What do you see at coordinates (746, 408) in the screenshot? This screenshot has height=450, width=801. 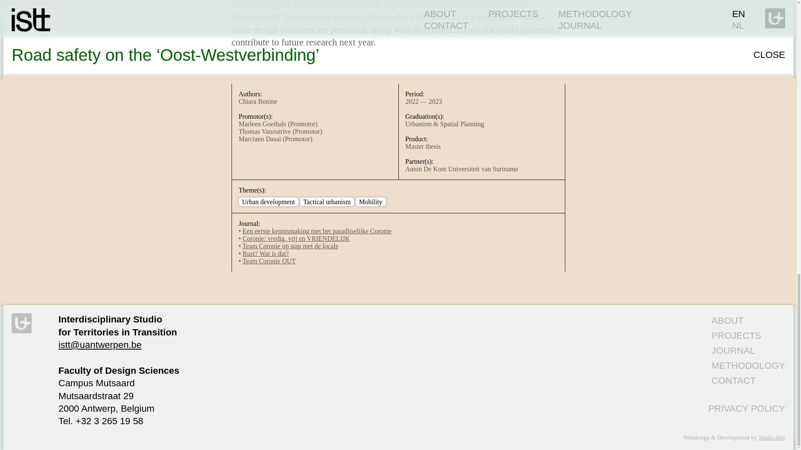 I see `PRIVACY POLICY` at bounding box center [746, 408].